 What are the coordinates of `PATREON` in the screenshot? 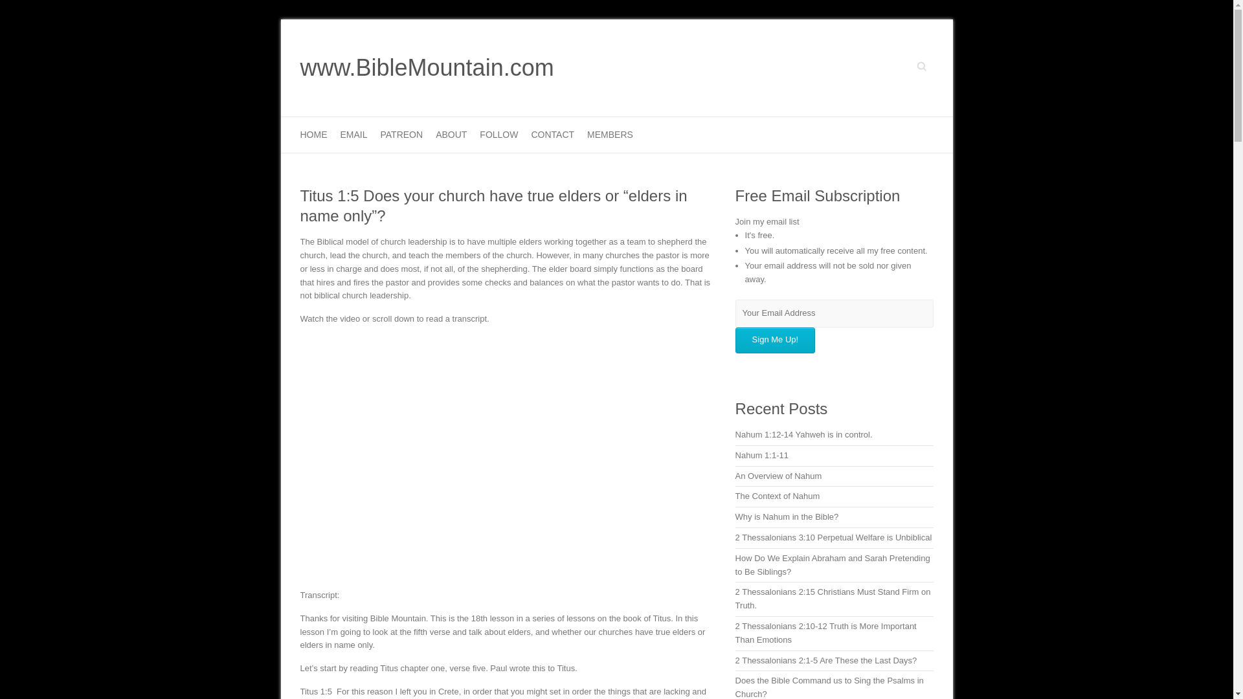 It's located at (401, 135).